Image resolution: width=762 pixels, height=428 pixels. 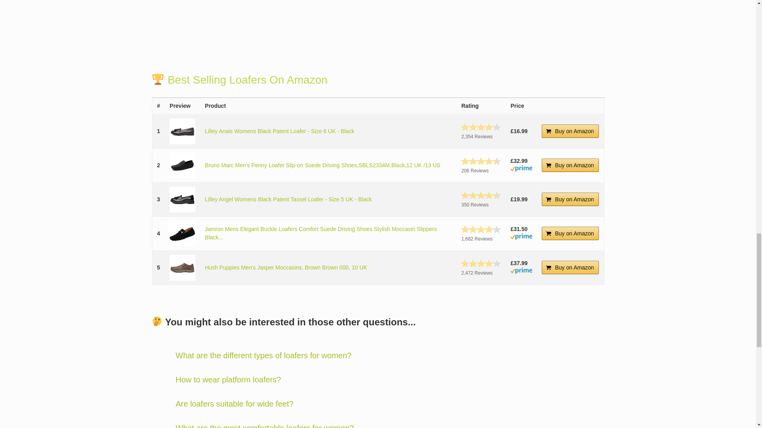 I want to click on Buy on Amazon, so click(x=570, y=131).